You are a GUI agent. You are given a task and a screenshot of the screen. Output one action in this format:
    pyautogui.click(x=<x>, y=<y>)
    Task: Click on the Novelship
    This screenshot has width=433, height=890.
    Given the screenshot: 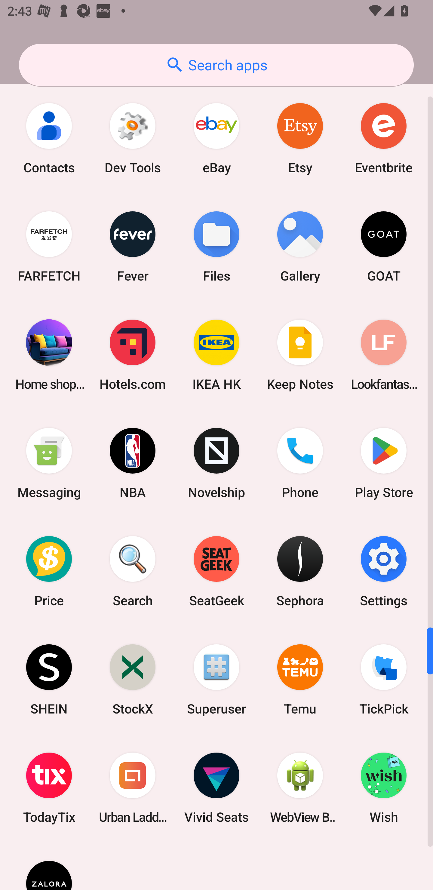 What is the action you would take?
    pyautogui.click(x=216, y=462)
    